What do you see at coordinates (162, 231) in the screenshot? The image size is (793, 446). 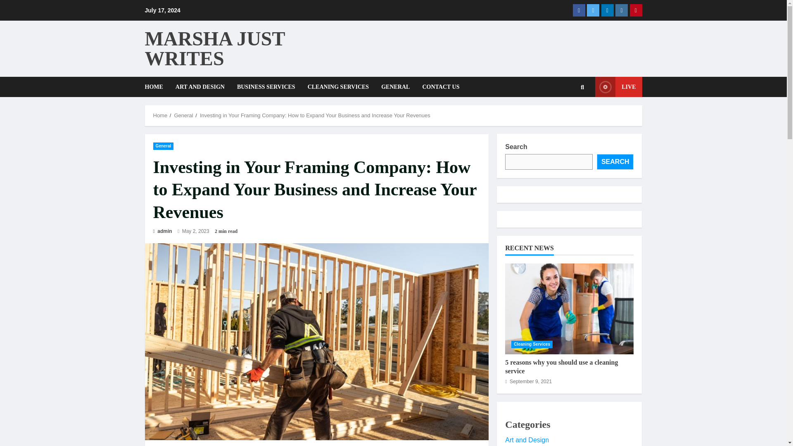 I see `admin` at bounding box center [162, 231].